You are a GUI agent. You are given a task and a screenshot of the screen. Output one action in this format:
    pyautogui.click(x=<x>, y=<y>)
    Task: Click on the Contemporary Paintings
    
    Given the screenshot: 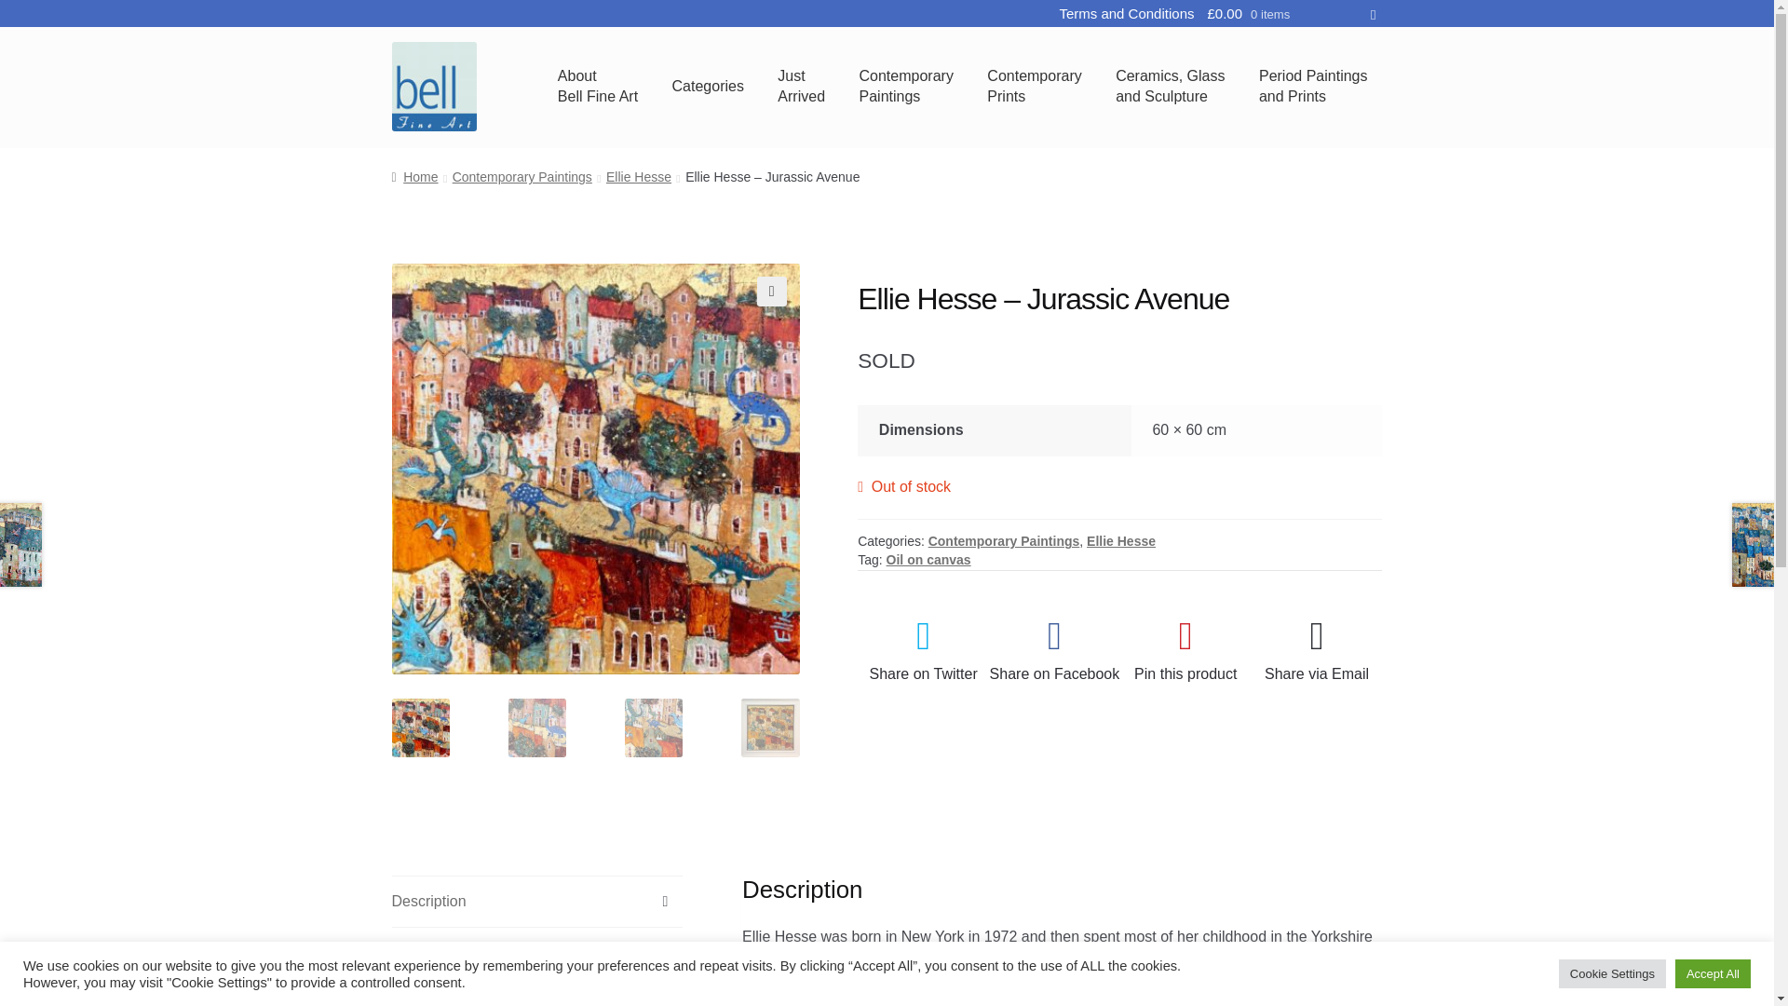 What is the action you would take?
    pyautogui.click(x=928, y=559)
    